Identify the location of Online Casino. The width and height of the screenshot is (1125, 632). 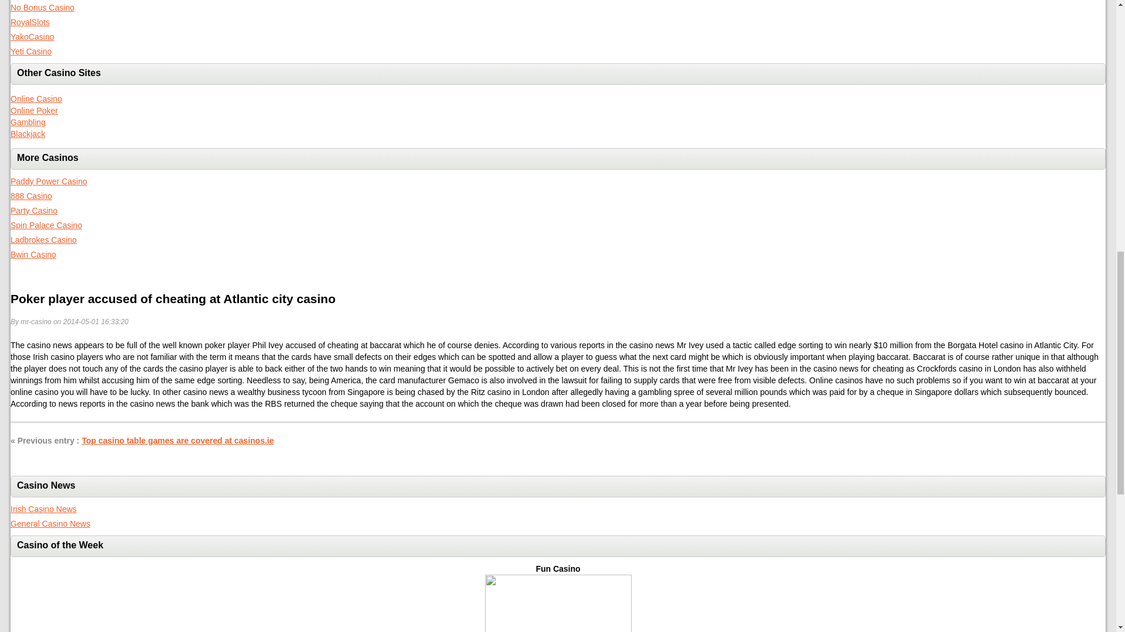
(36, 98).